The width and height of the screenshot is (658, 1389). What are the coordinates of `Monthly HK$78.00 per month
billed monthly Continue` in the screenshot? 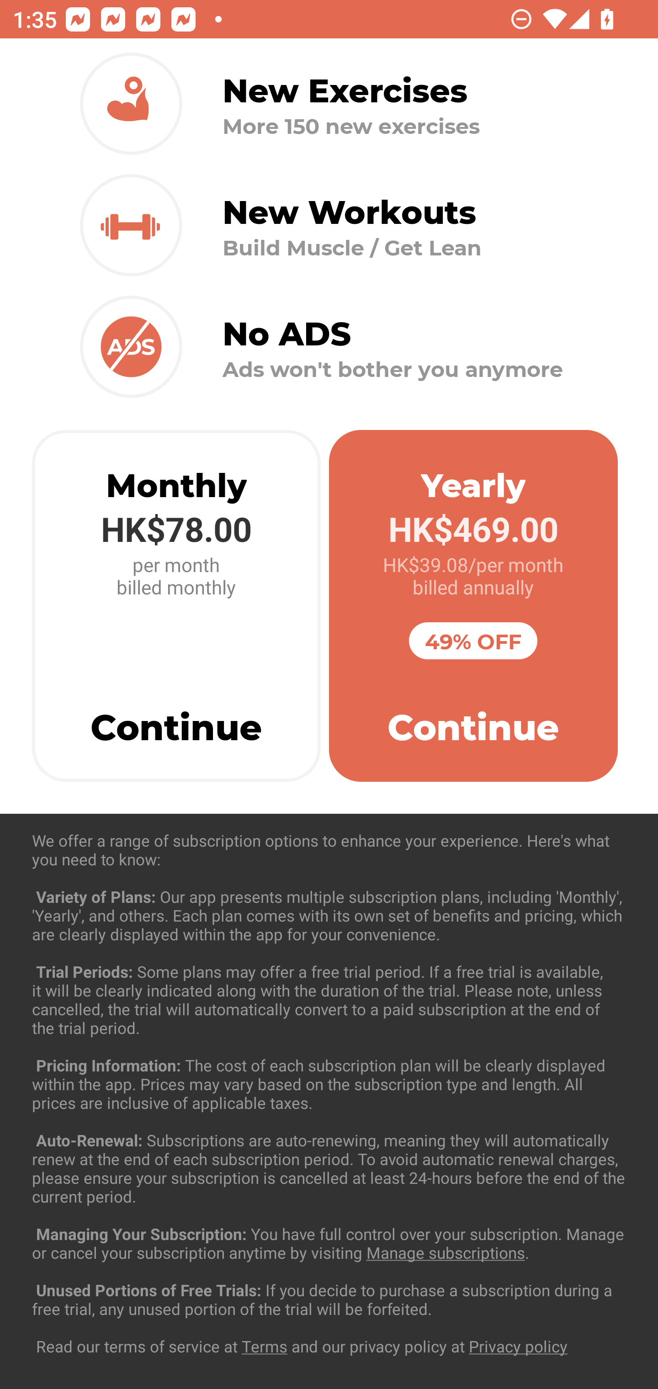 It's located at (176, 606).